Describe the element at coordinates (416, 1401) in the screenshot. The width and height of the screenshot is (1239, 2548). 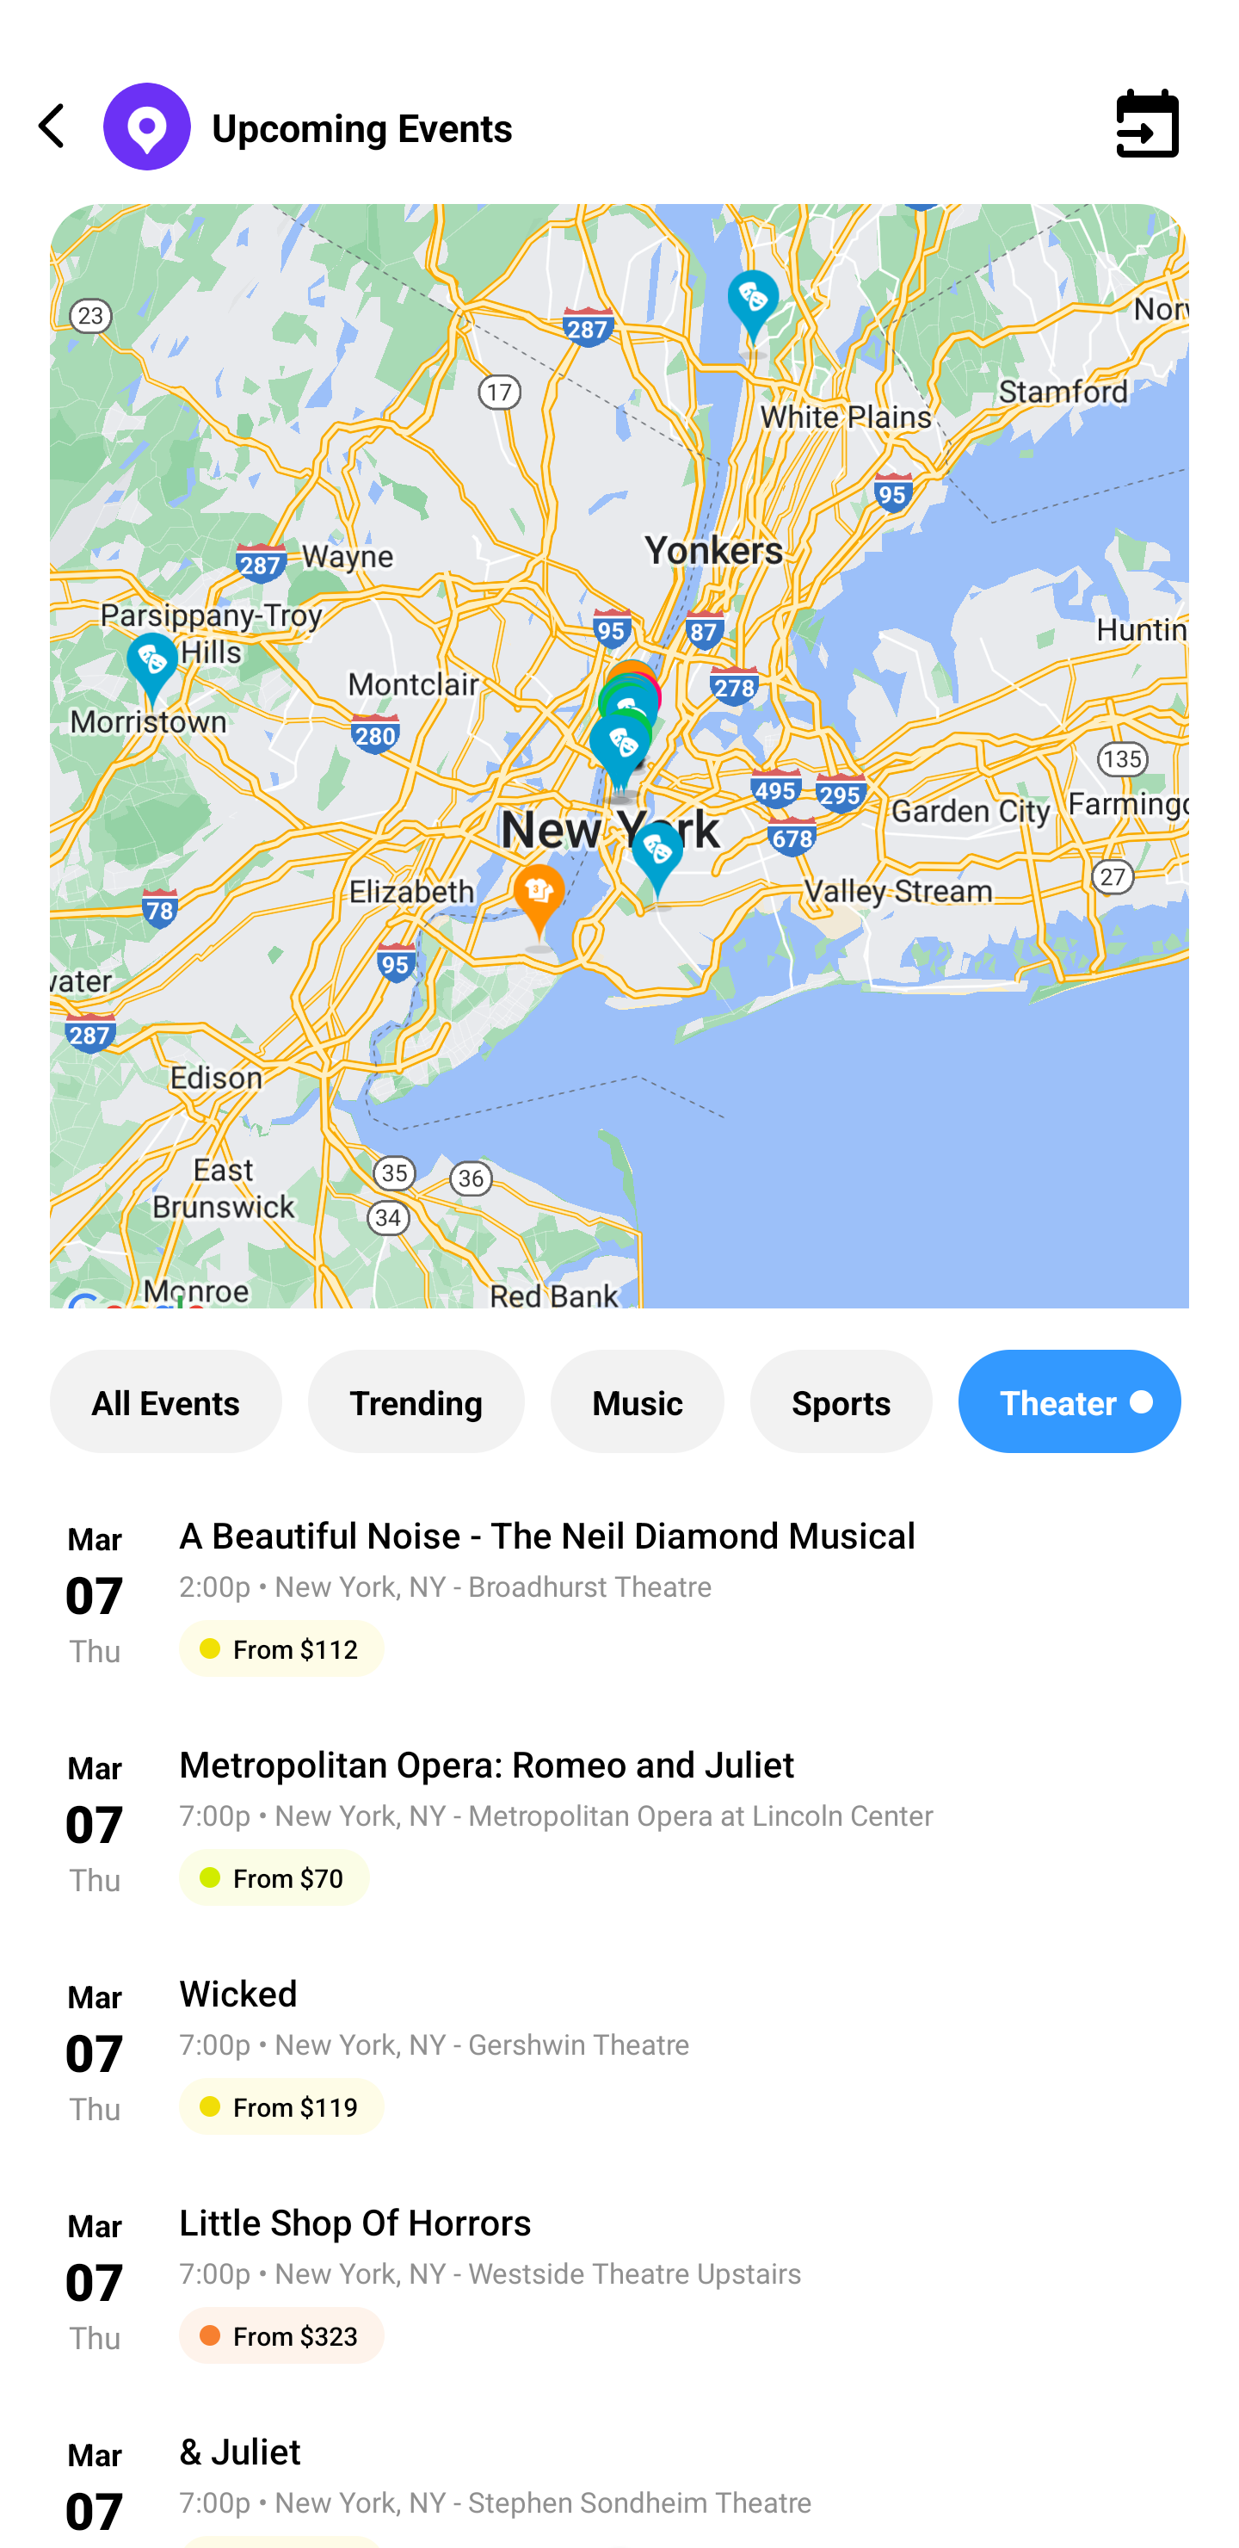
I see `Trending` at that location.